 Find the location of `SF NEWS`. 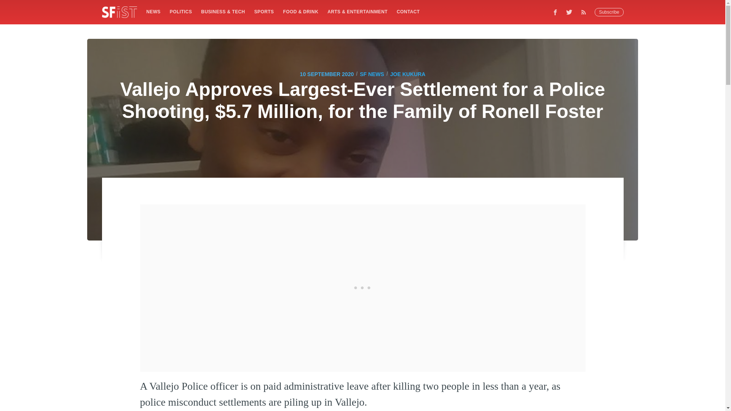

SF NEWS is located at coordinates (372, 74).